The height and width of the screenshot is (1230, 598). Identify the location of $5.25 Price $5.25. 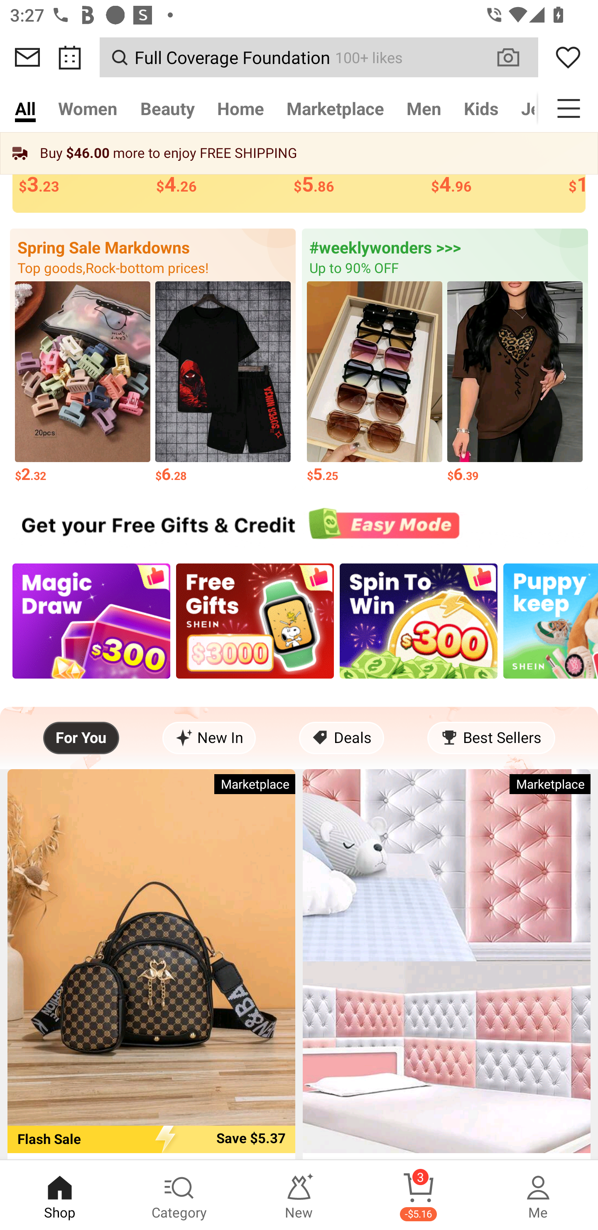
(375, 383).